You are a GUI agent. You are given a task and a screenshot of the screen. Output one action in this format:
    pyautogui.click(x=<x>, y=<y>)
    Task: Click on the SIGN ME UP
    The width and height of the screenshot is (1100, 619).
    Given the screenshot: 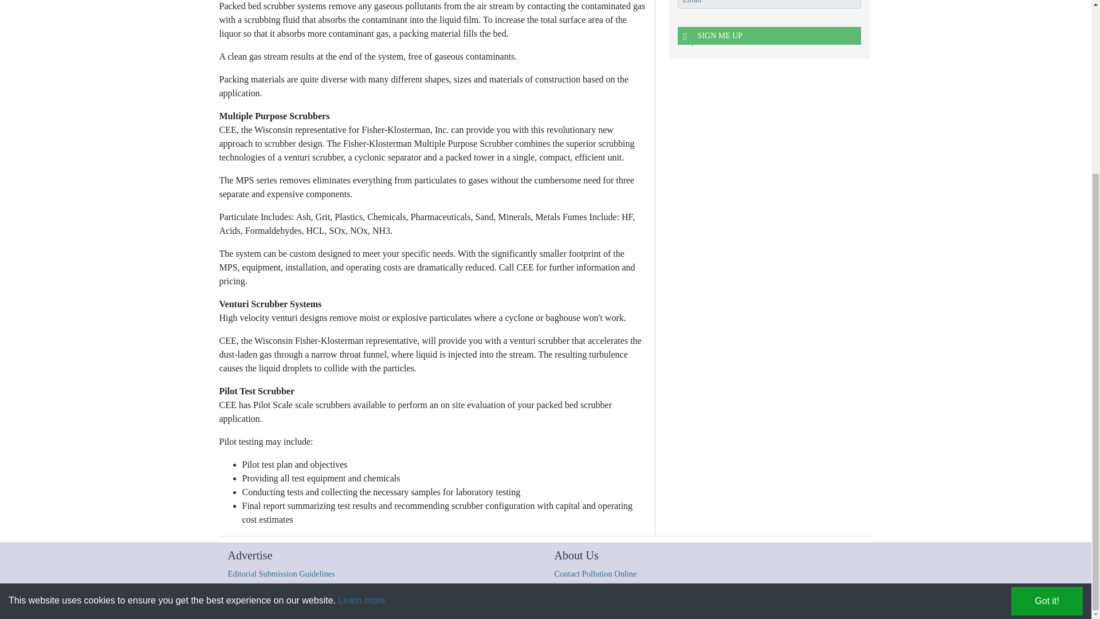 What is the action you would take?
    pyautogui.click(x=769, y=36)
    